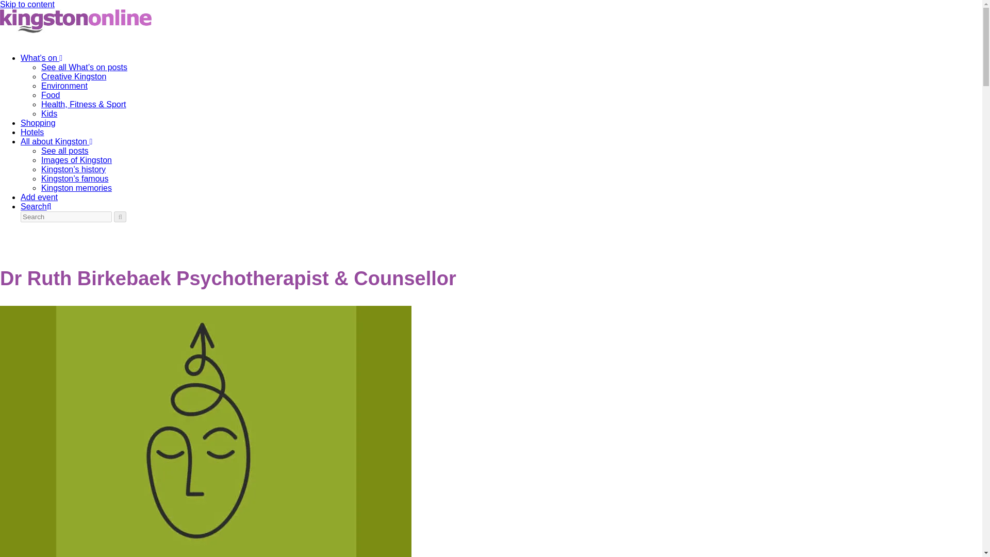 This screenshot has width=990, height=557. What do you see at coordinates (64, 86) in the screenshot?
I see `Environment` at bounding box center [64, 86].